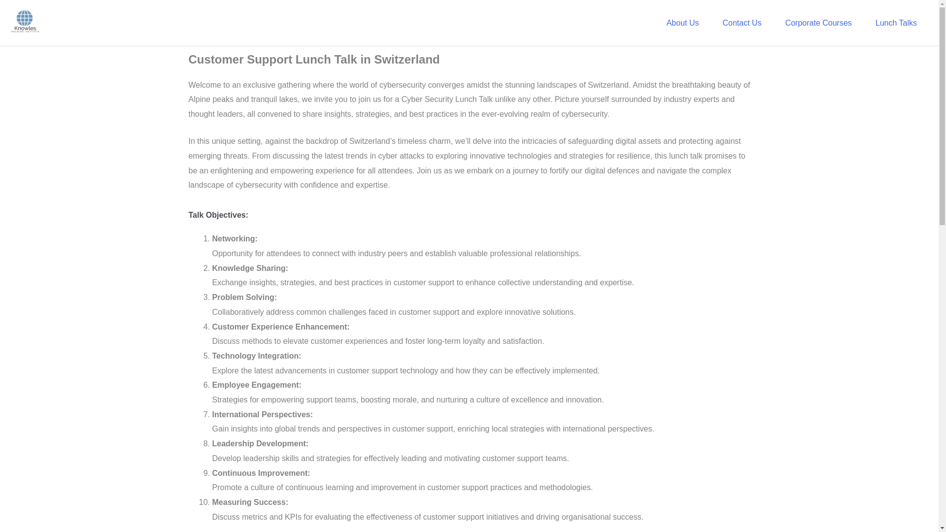  Describe the element at coordinates (741, 23) in the screenshot. I see `Contact Us` at that location.